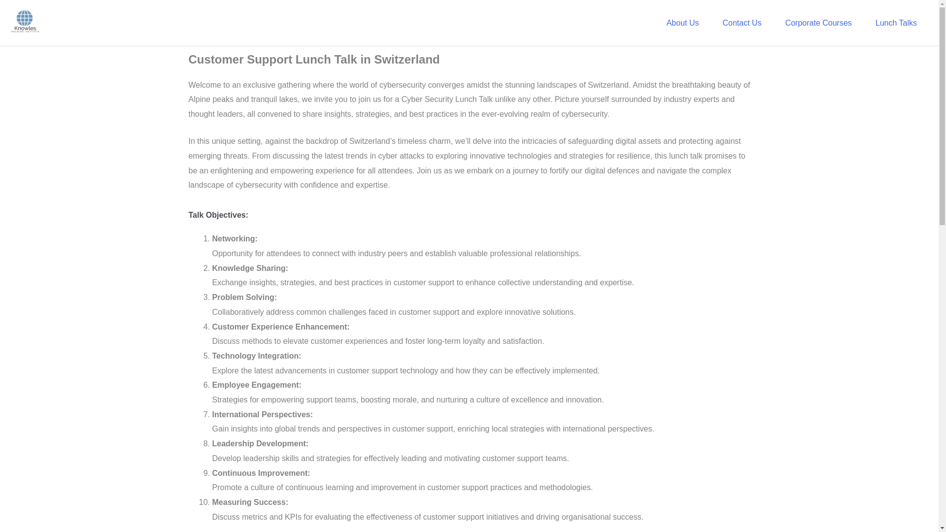  Describe the element at coordinates (741, 23) in the screenshot. I see `Contact Us` at that location.